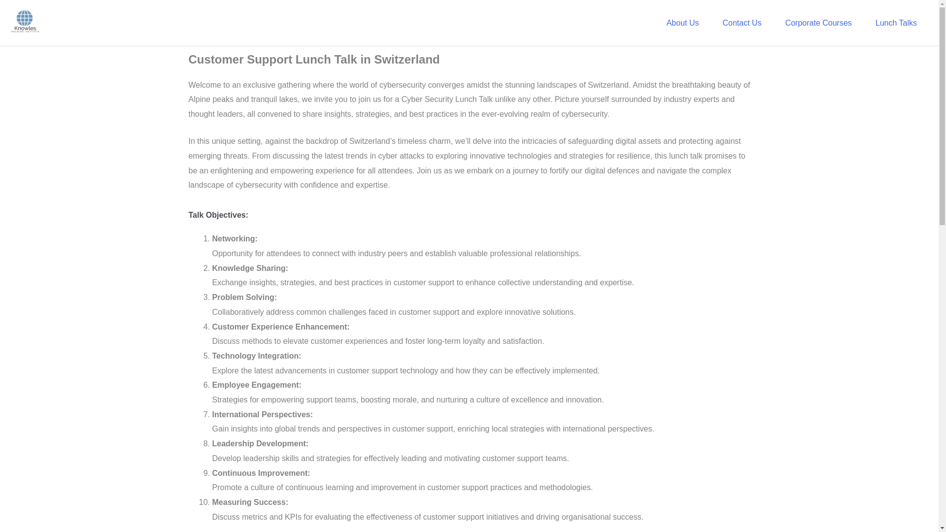  Describe the element at coordinates (741, 23) in the screenshot. I see `Contact Us` at that location.